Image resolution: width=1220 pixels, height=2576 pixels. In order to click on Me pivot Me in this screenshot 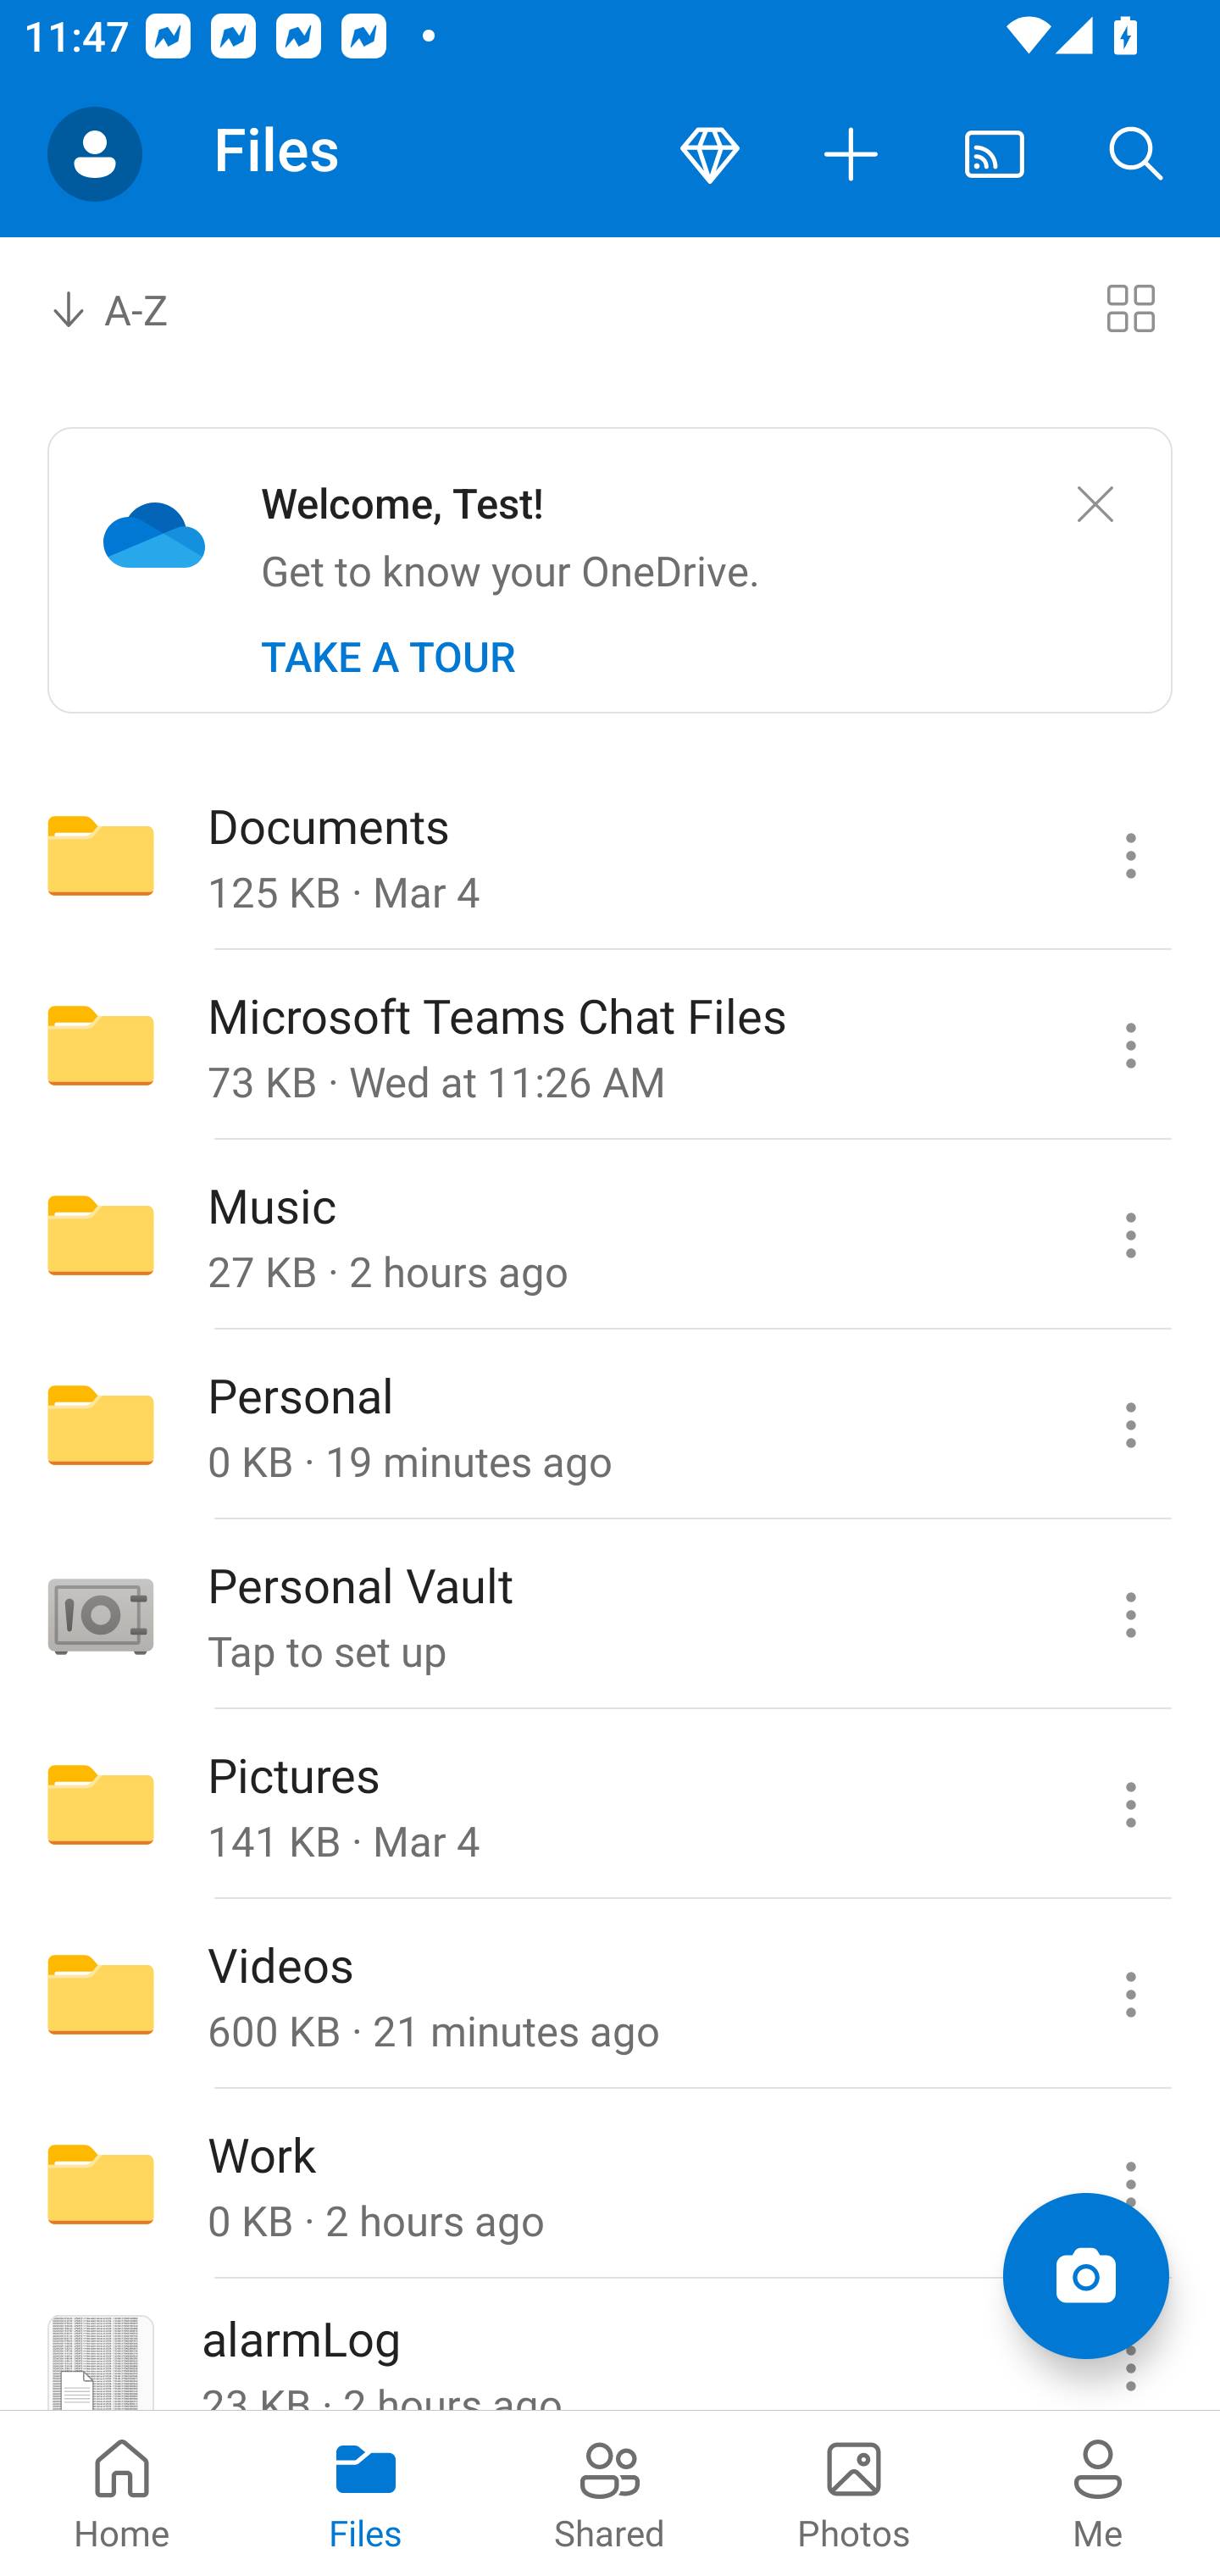, I will do `click(1098, 2493)`.